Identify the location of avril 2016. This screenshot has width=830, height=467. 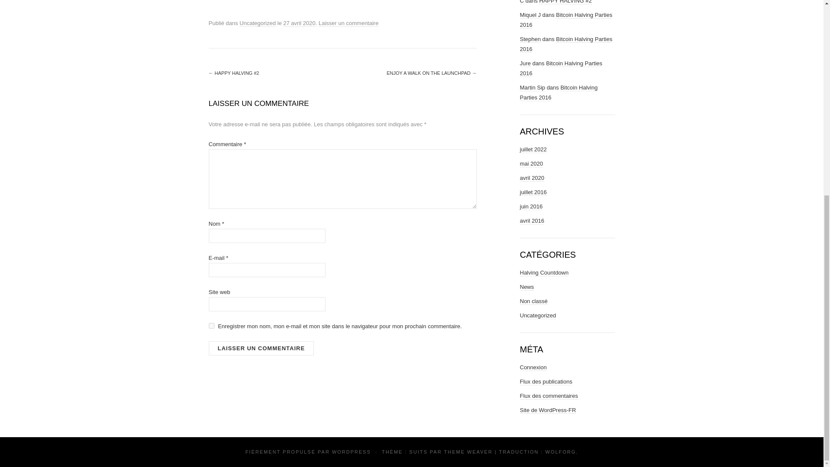
(531, 221).